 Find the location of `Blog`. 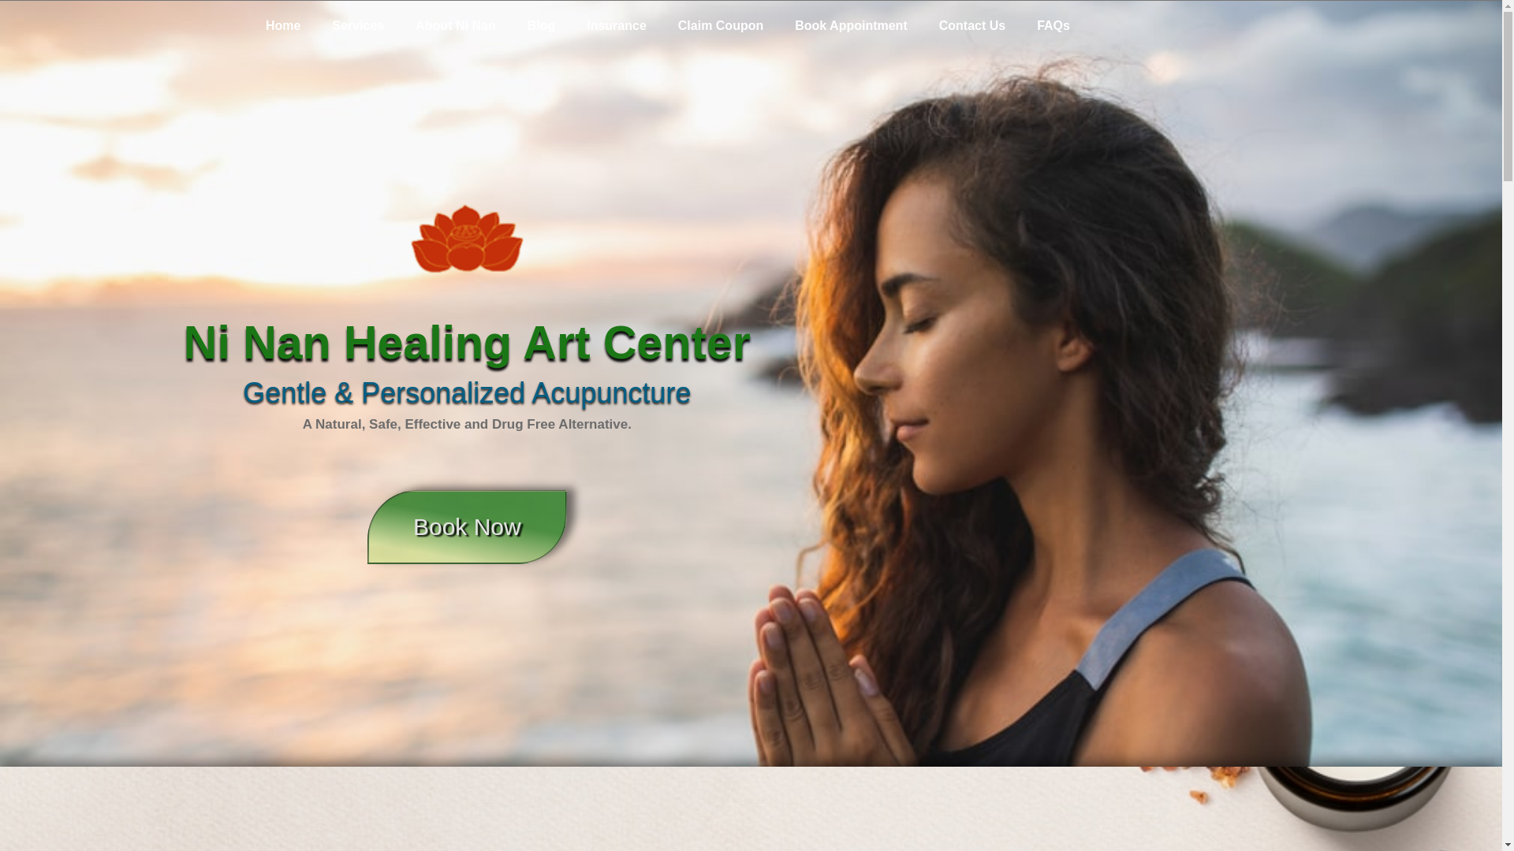

Blog is located at coordinates (541, 25).